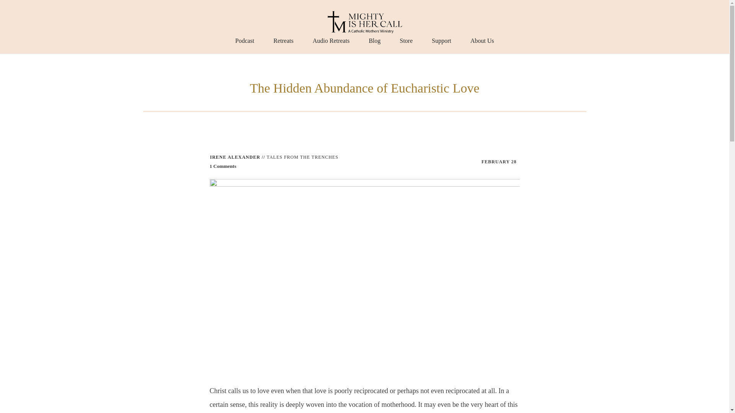 Image resolution: width=735 pixels, height=413 pixels. What do you see at coordinates (406, 41) in the screenshot?
I see `Store` at bounding box center [406, 41].